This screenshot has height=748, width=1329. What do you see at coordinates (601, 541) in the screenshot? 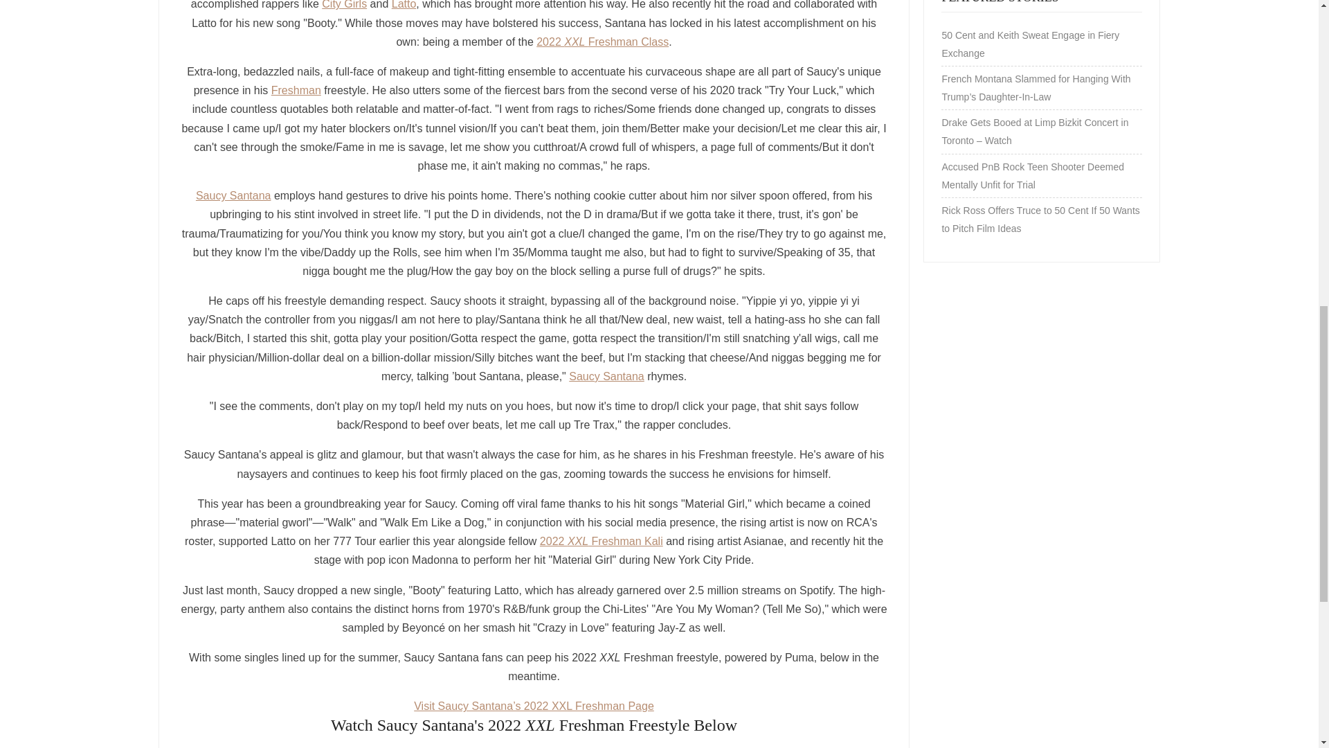
I see `2022 XXL Freshman Kali` at bounding box center [601, 541].